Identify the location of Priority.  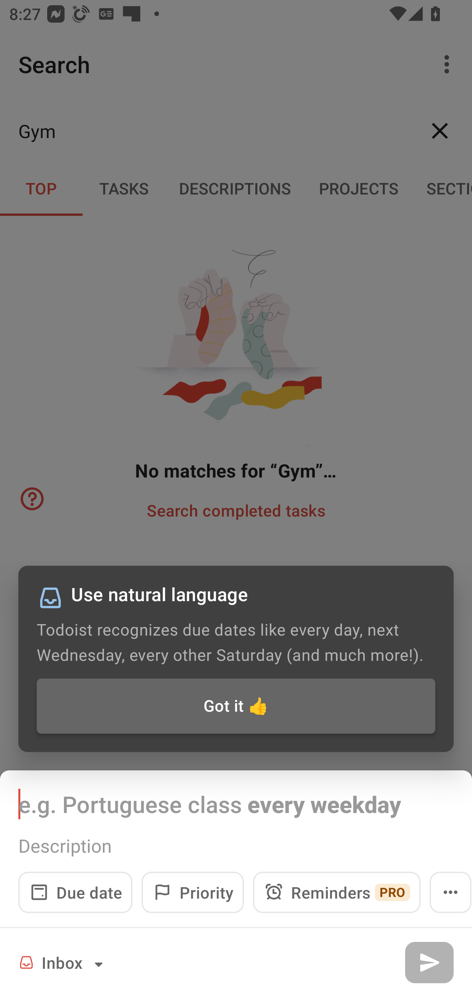
(193, 892).